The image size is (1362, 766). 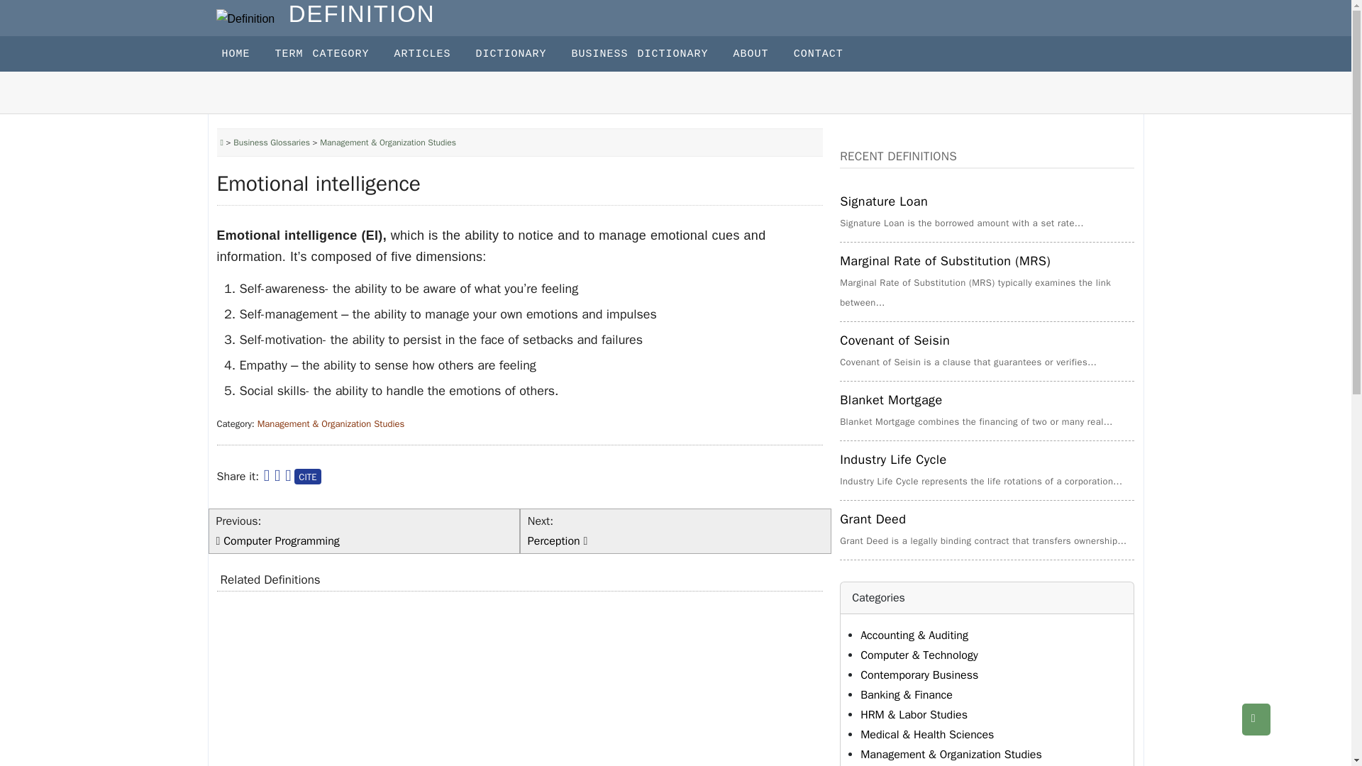 I want to click on Contemporary Business, so click(x=919, y=675).